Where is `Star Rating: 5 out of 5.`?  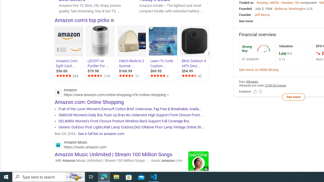
Star Rating: 5 out of 5. is located at coordinates (158, 76).